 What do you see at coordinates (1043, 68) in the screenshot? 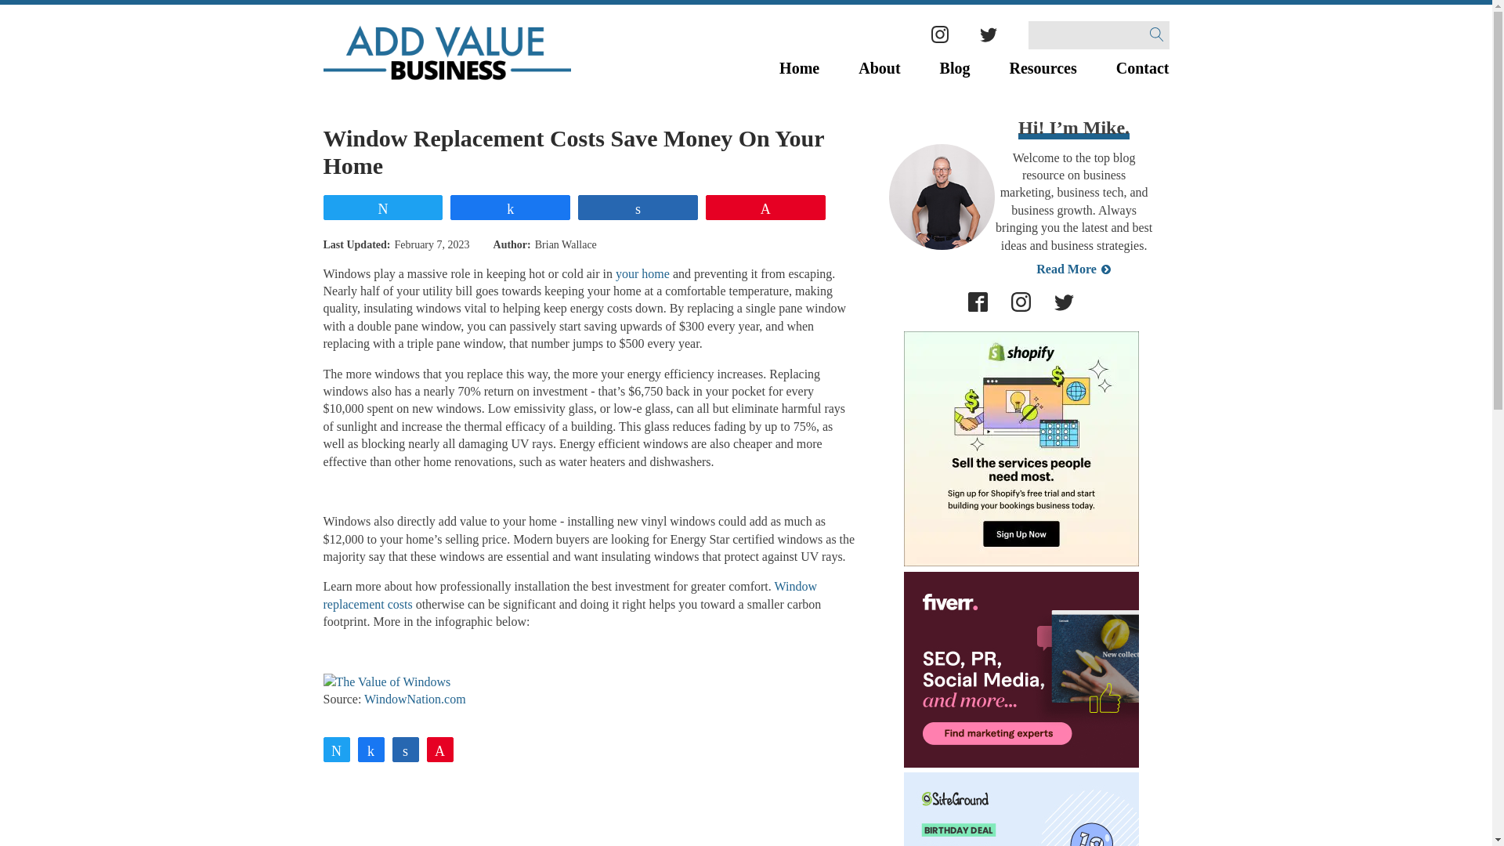
I see `Resources` at bounding box center [1043, 68].